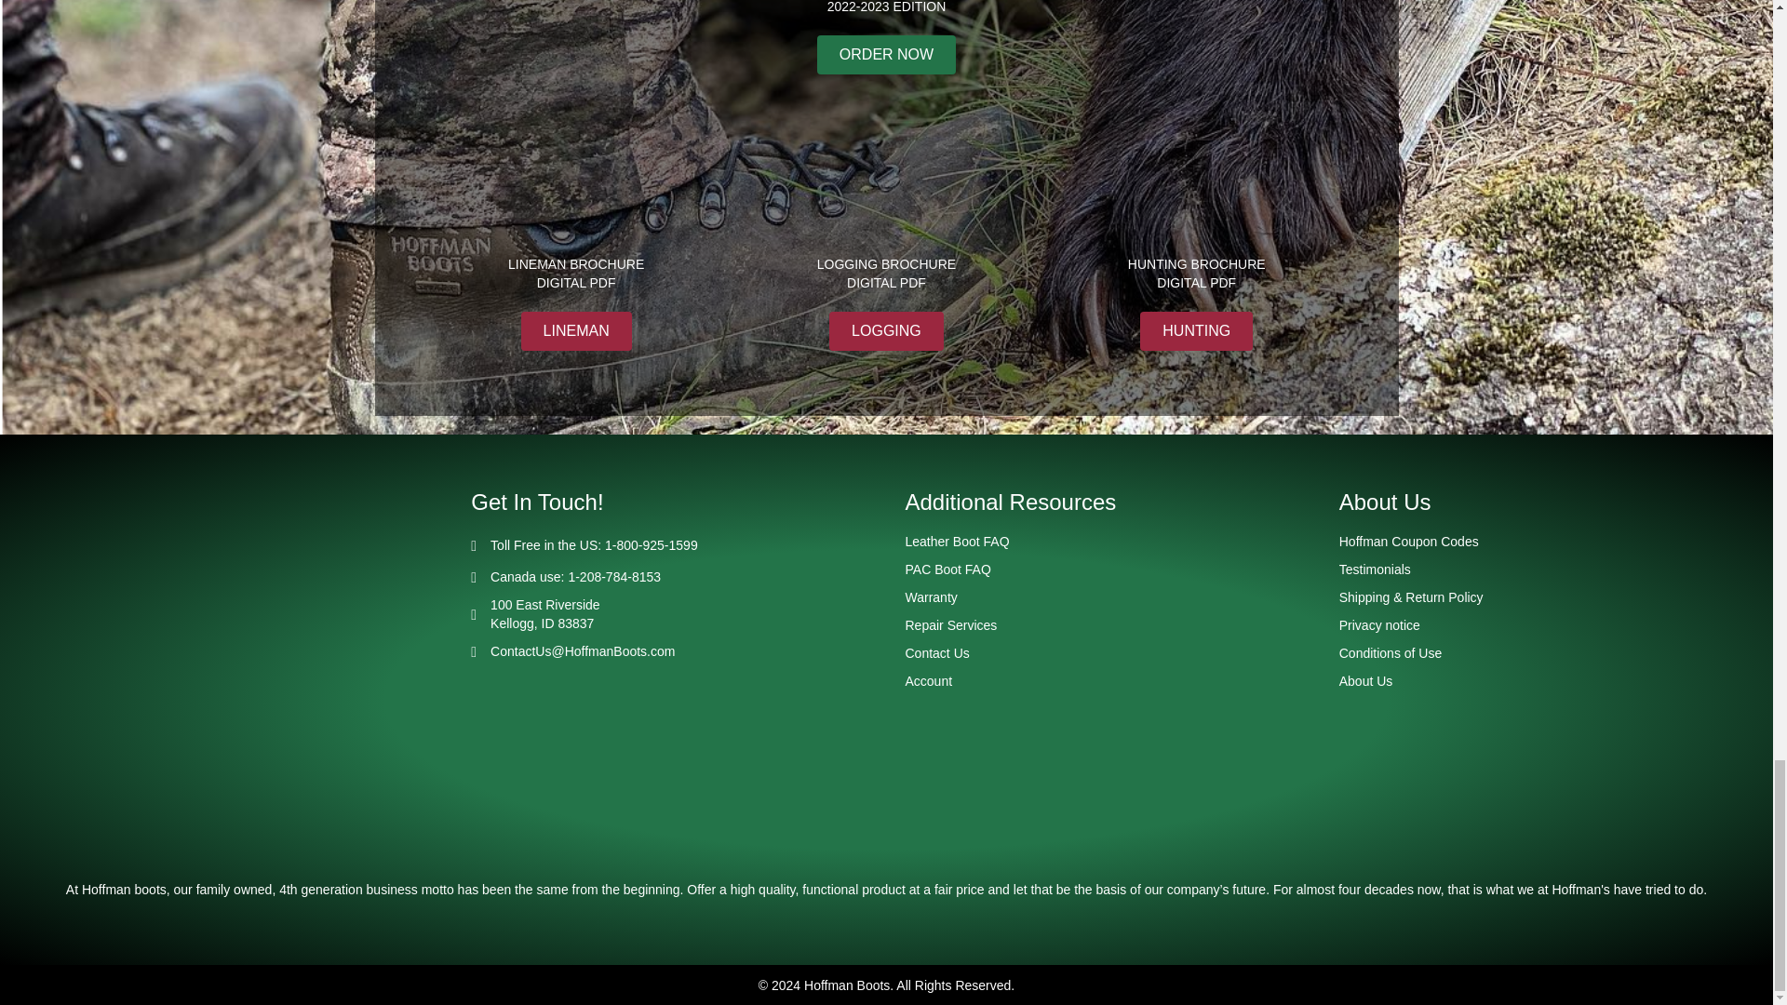 This screenshot has width=1787, height=1005. I want to click on Click Here, so click(577, 330).